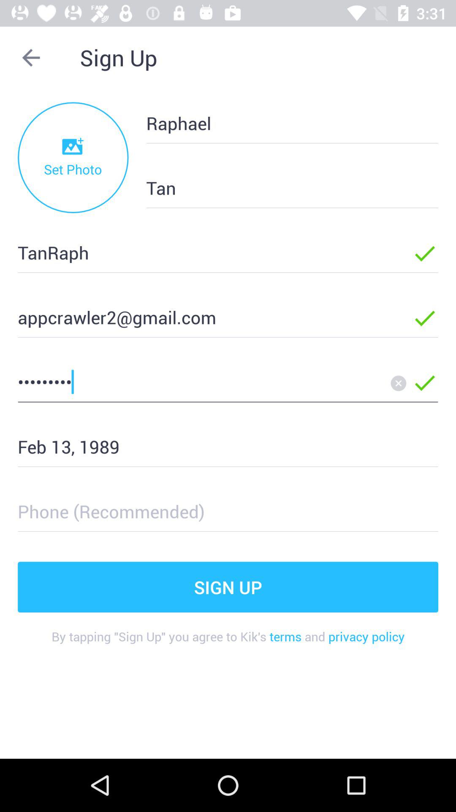 Image resolution: width=456 pixels, height=812 pixels. Describe the element at coordinates (201, 252) in the screenshot. I see `click the tanraph item` at that location.